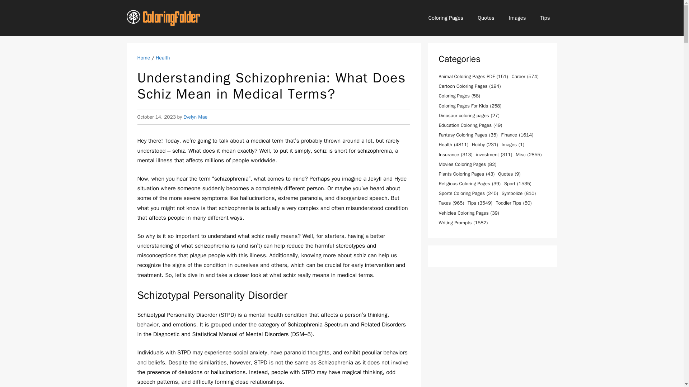 This screenshot has width=689, height=387. What do you see at coordinates (163, 58) in the screenshot?
I see `Health` at bounding box center [163, 58].